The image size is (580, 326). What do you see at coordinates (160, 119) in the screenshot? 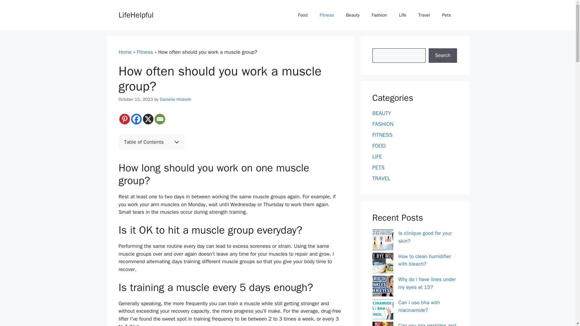
I see `Email` at bounding box center [160, 119].